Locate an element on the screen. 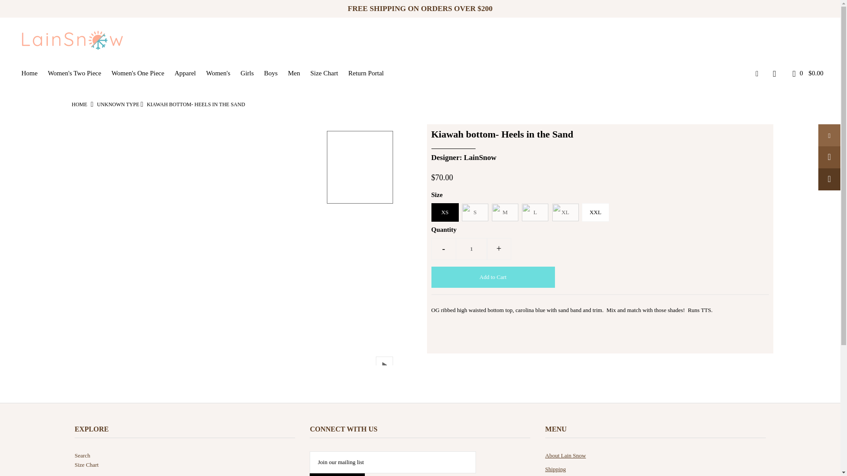 The image size is (847, 476). Women's One Piece is located at coordinates (138, 73).